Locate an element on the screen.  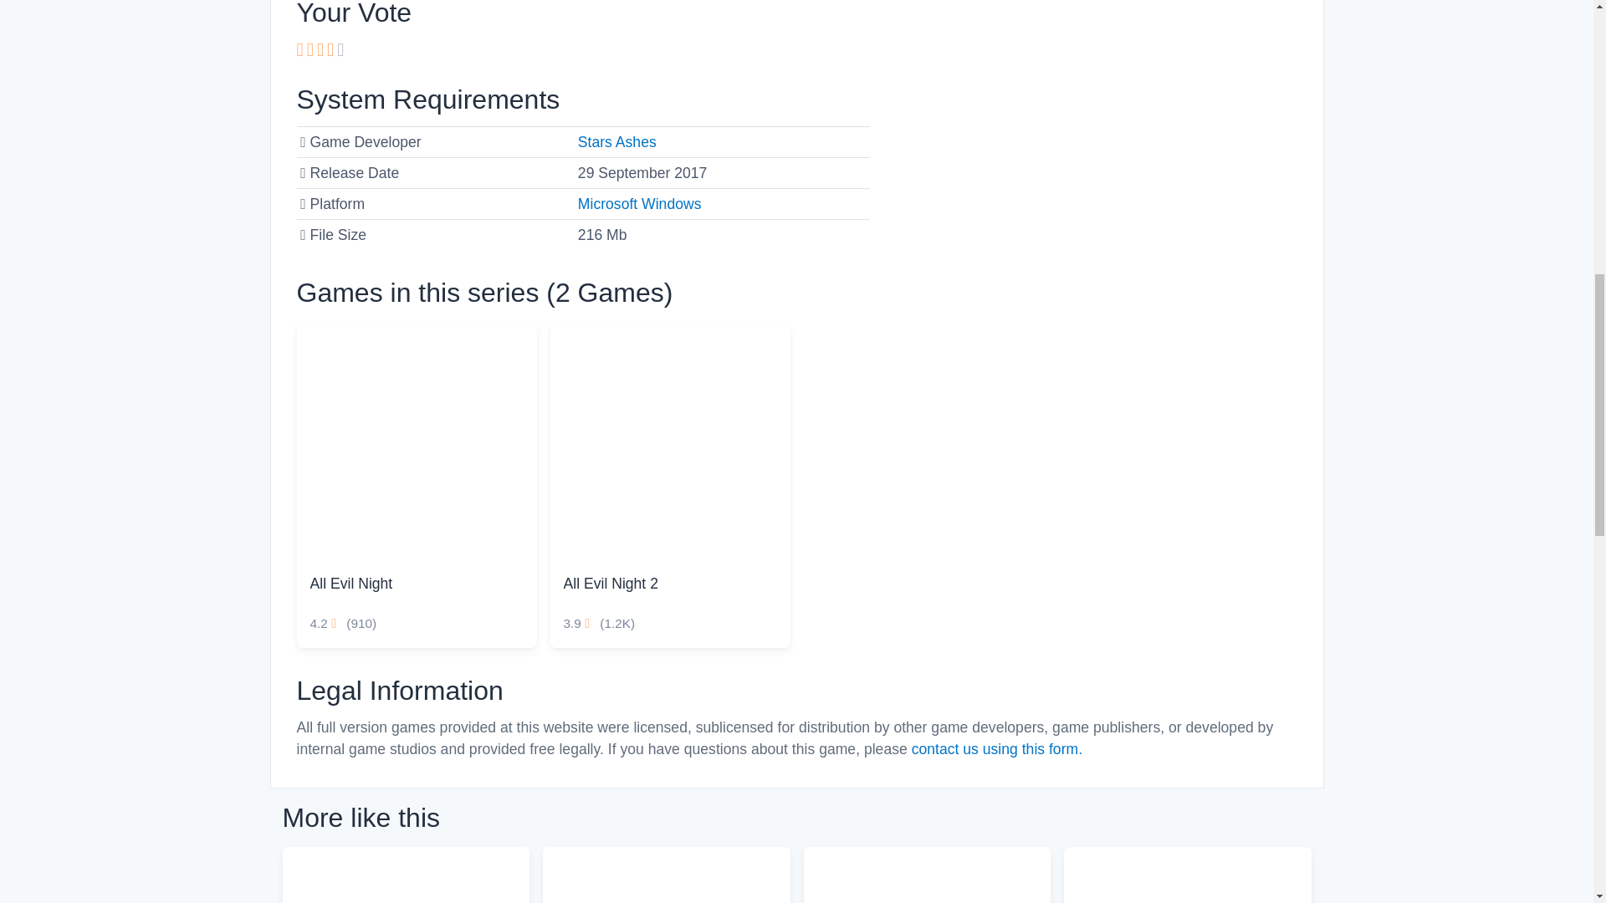
Toy Defense is located at coordinates (1188, 875).